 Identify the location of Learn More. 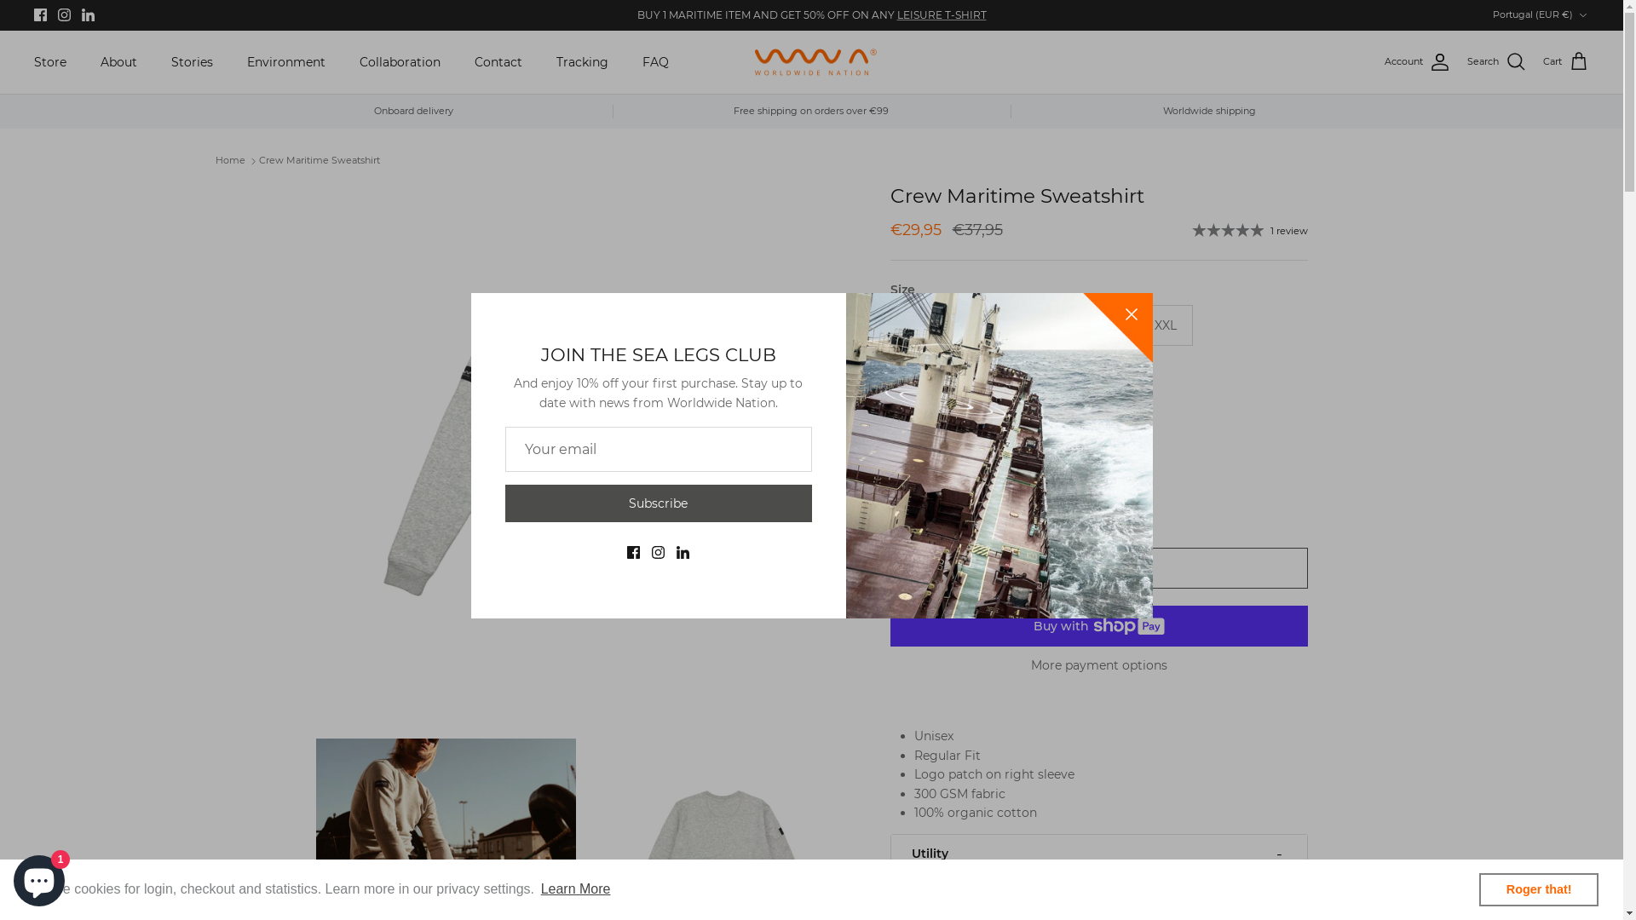
(575, 889).